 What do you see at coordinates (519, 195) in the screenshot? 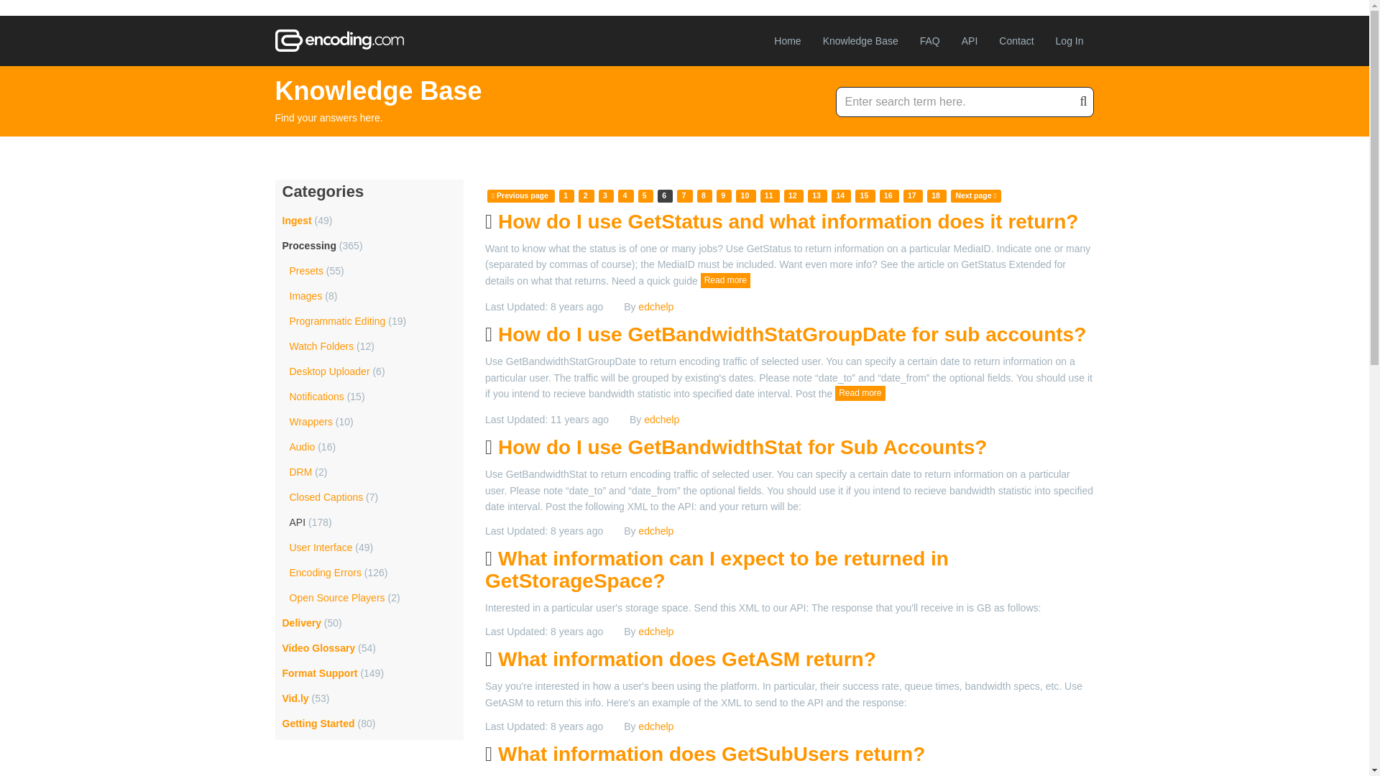
I see `Previous page` at bounding box center [519, 195].